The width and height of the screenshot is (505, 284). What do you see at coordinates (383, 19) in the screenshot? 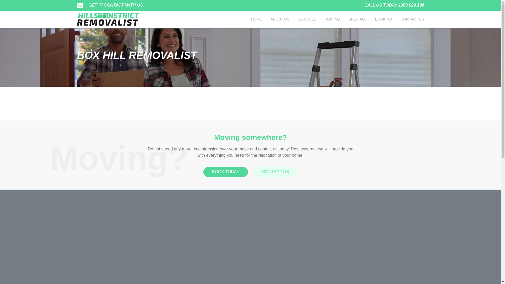
I see `BOOKING` at bounding box center [383, 19].